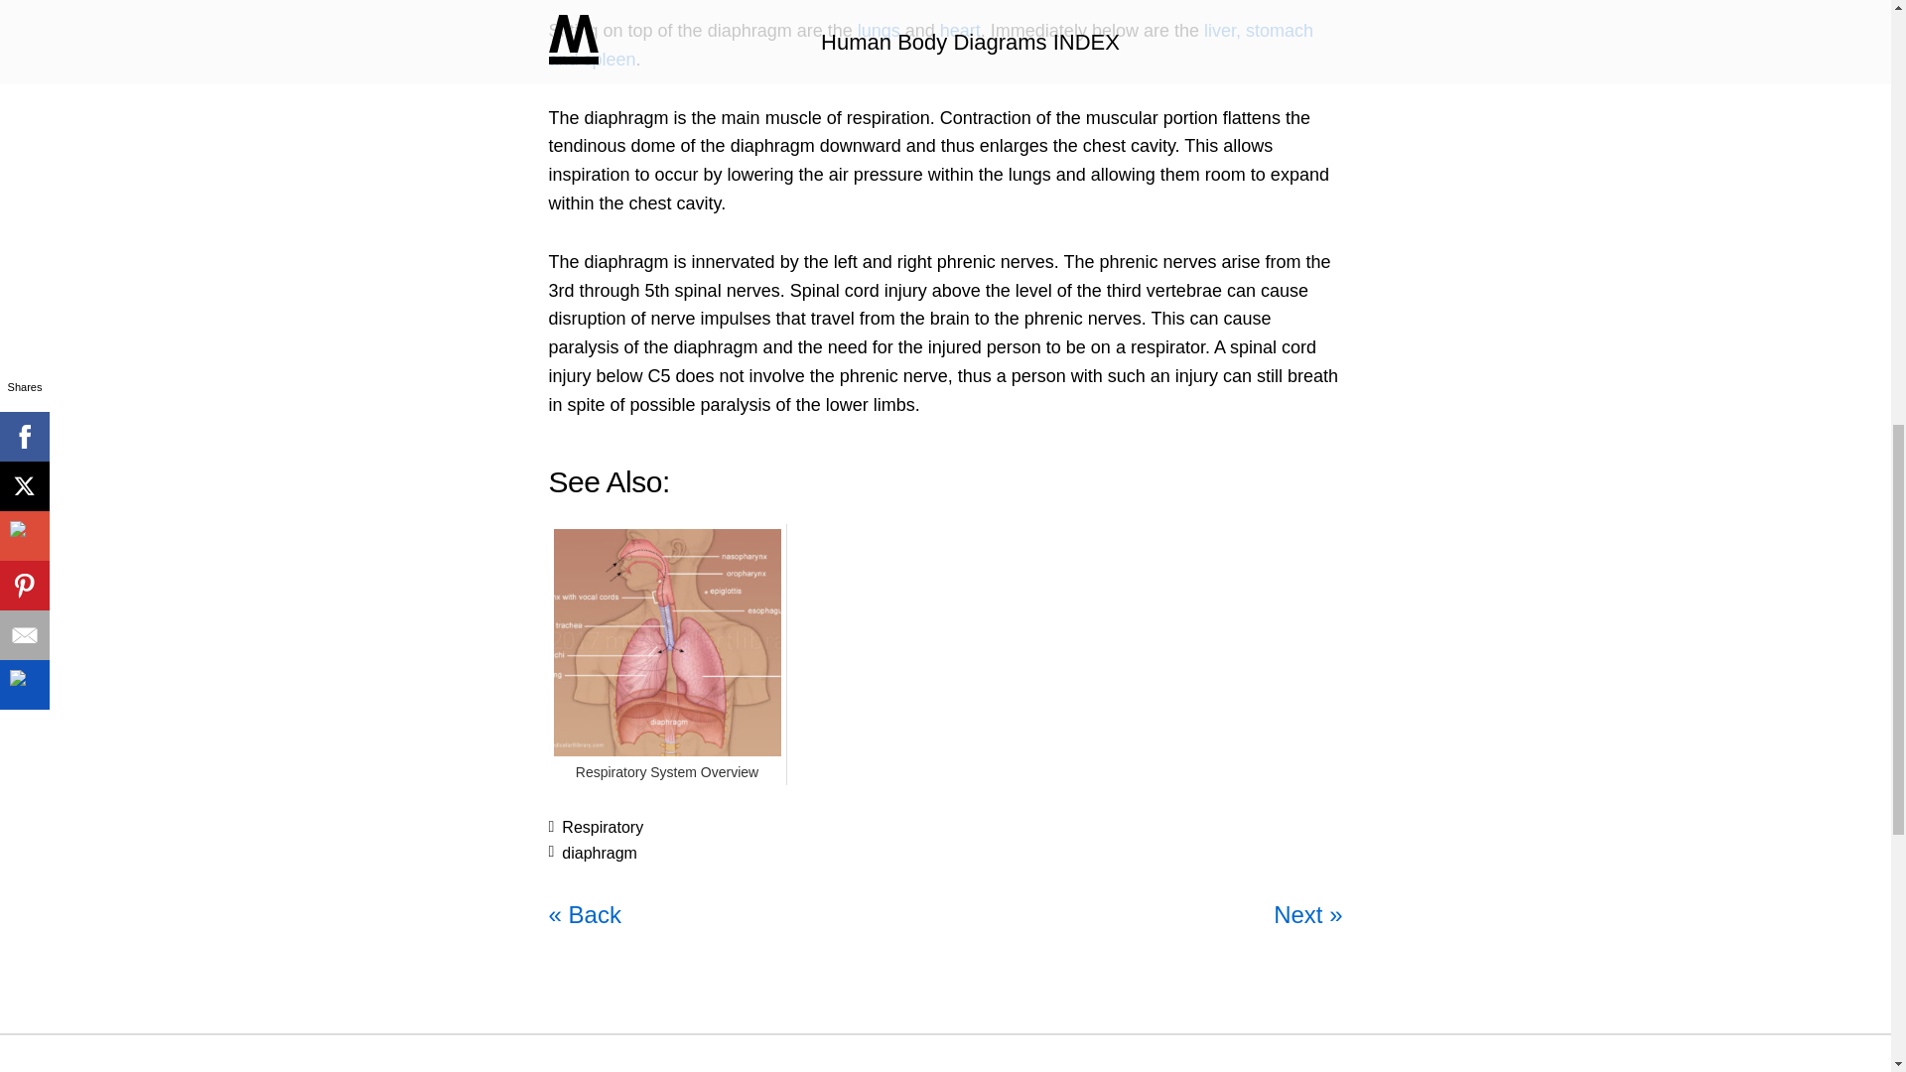 The height and width of the screenshot is (1072, 1906). Describe the element at coordinates (603, 828) in the screenshot. I see `Respiratory` at that location.